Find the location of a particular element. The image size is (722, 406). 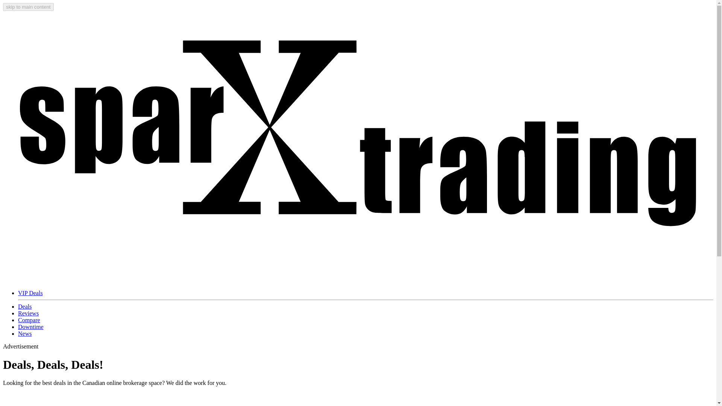

Downtime is located at coordinates (31, 327).